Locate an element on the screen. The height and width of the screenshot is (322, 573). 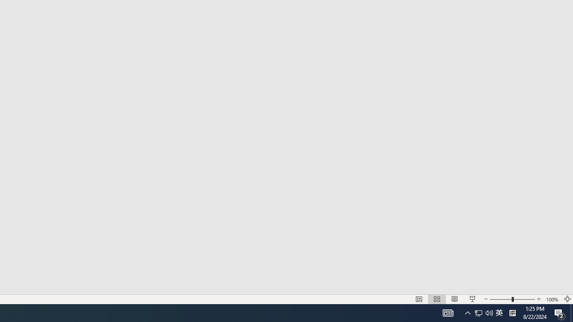
Zoom 100% is located at coordinates (552, 299).